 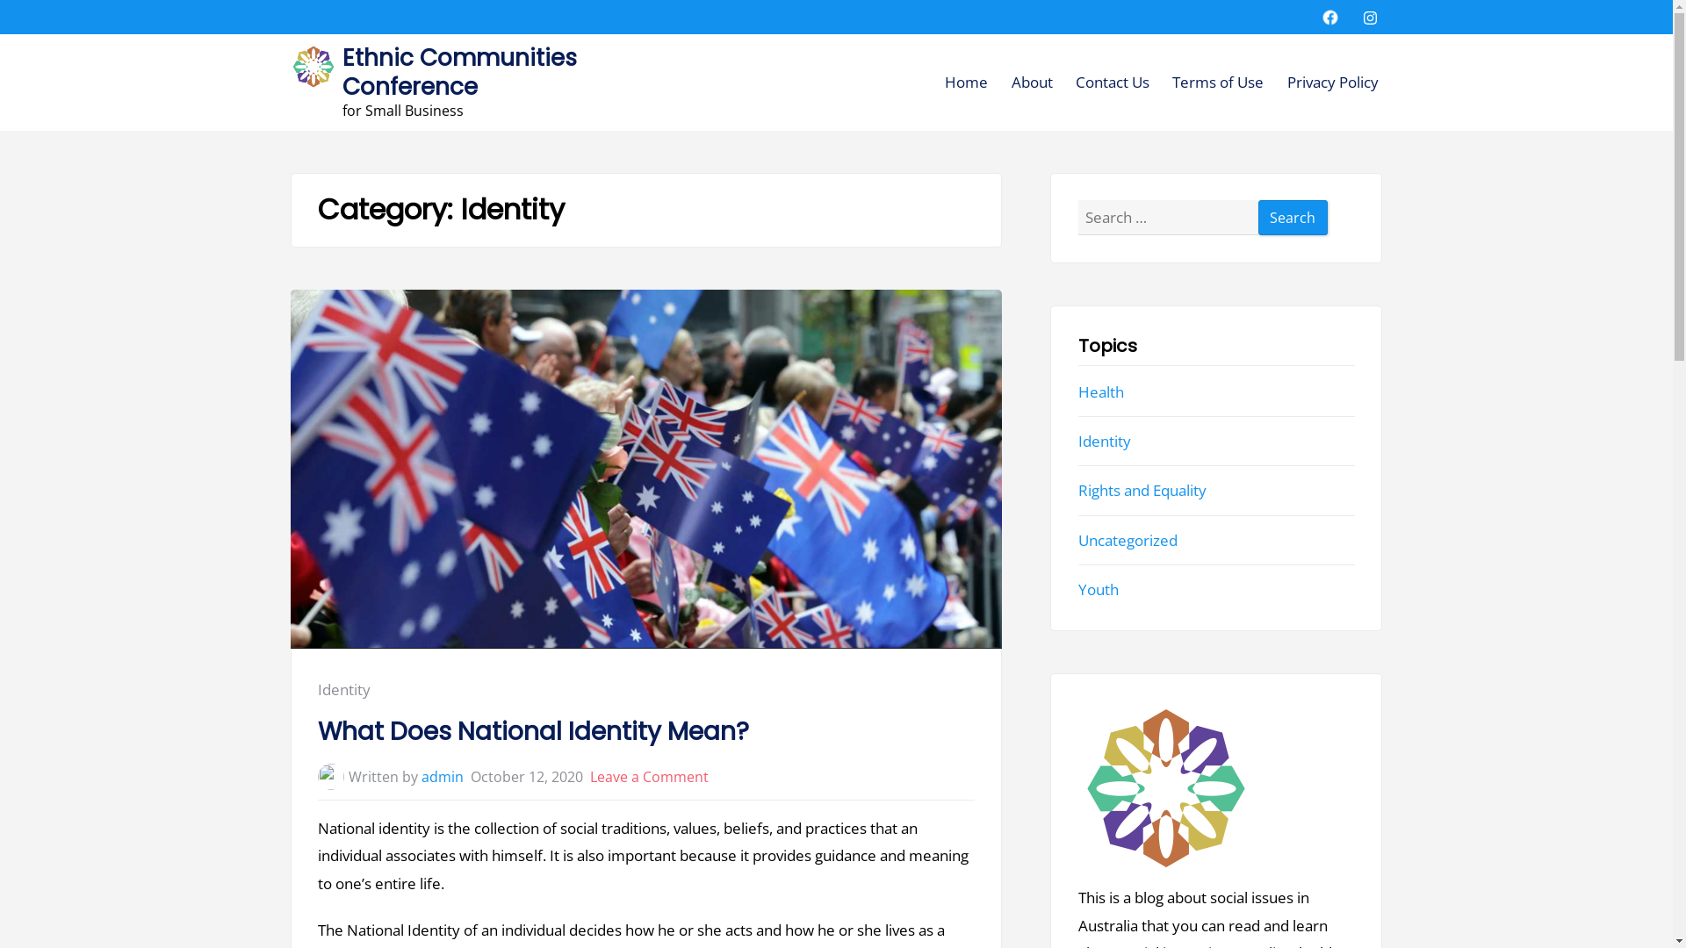 I want to click on Health, so click(x=1101, y=391).